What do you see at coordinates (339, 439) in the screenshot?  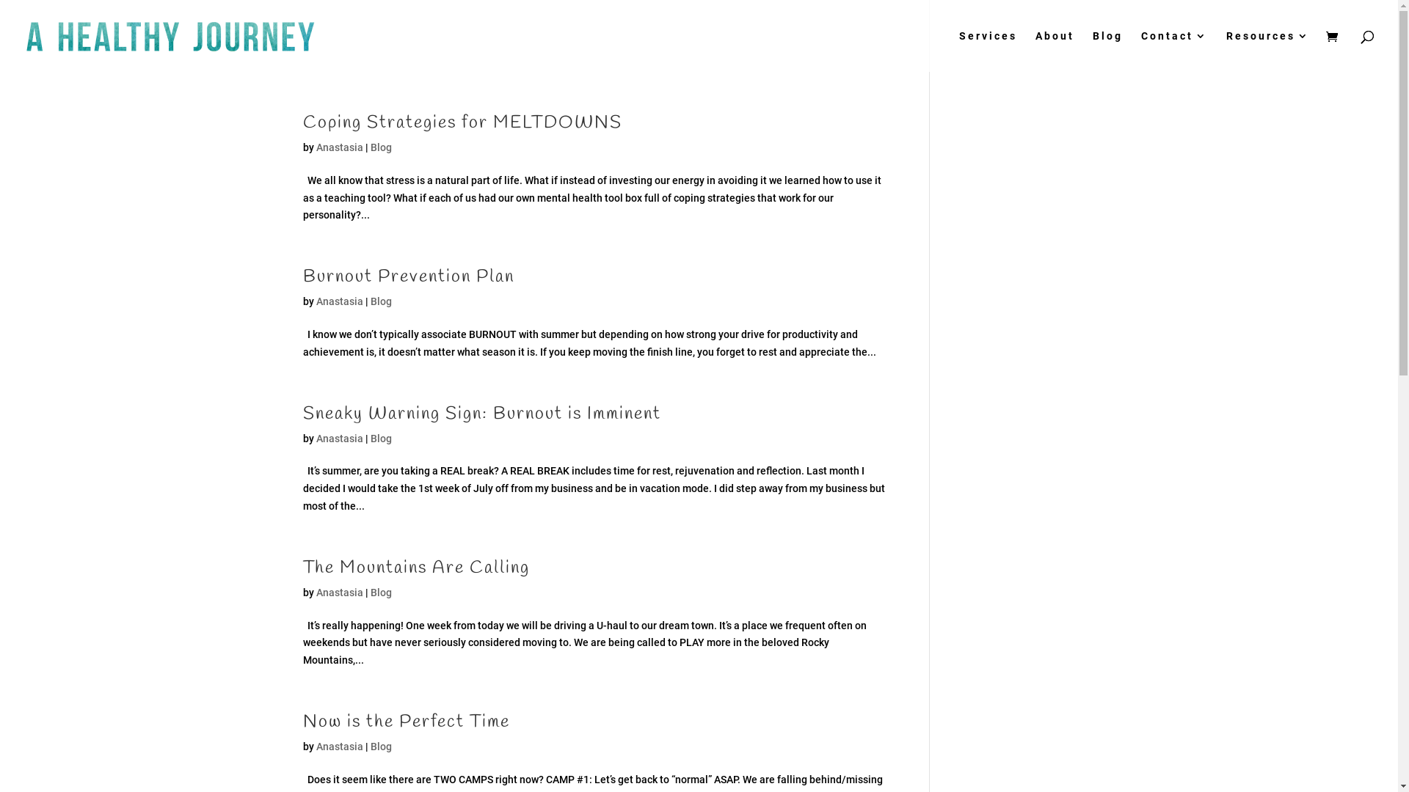 I see `Anastasia` at bounding box center [339, 439].